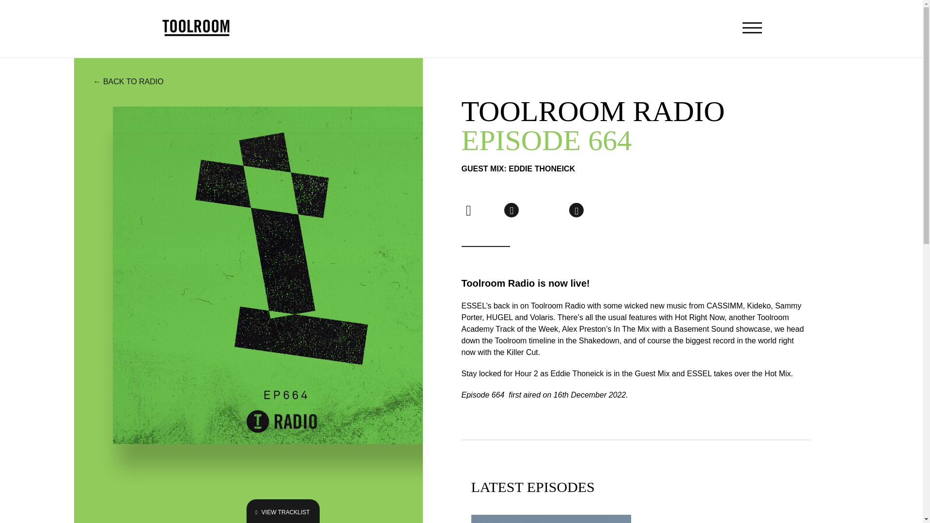 This screenshot has height=523, width=930. What do you see at coordinates (511, 210) in the screenshot?
I see `appleMusic` at bounding box center [511, 210].